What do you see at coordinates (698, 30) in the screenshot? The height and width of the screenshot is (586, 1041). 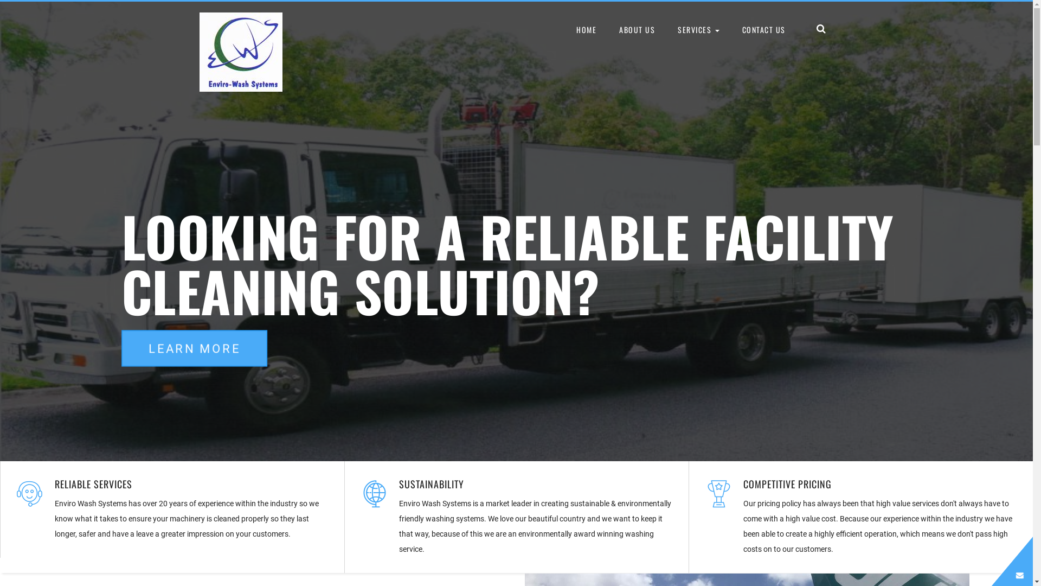 I see `SERVICES` at bounding box center [698, 30].